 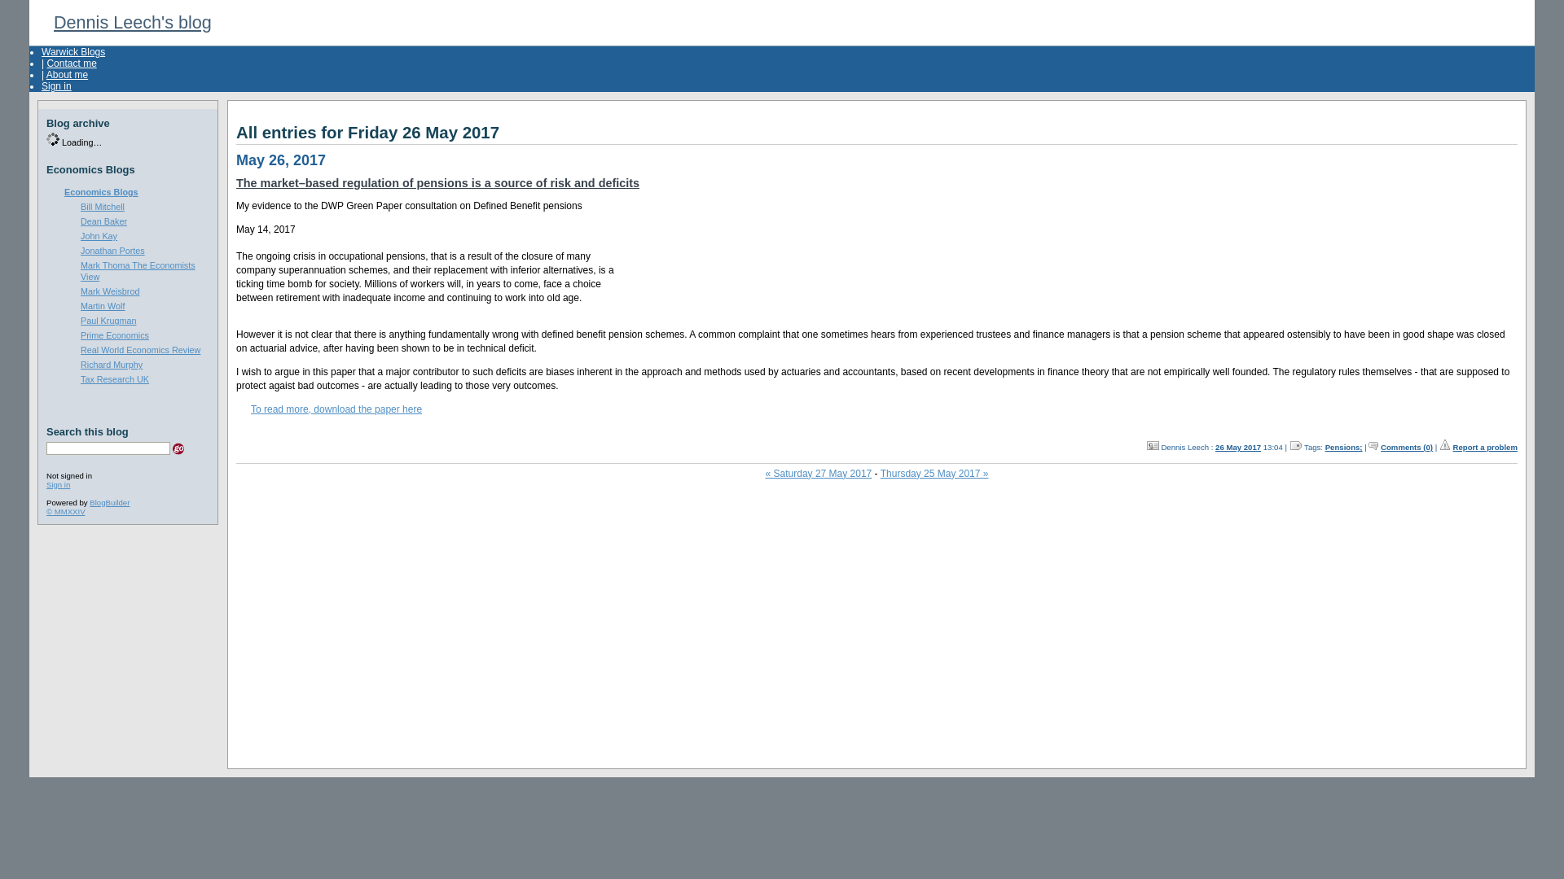 What do you see at coordinates (71, 63) in the screenshot?
I see `Contact me` at bounding box center [71, 63].